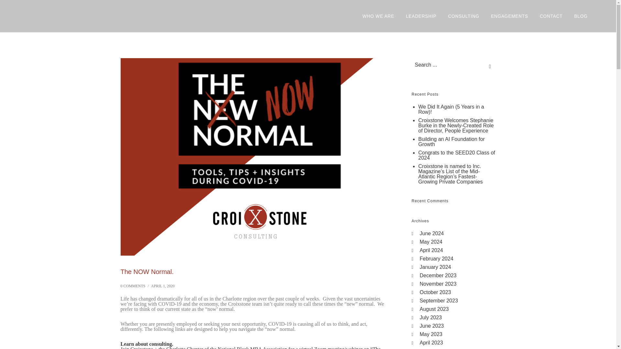 This screenshot has height=349, width=621. Describe the element at coordinates (466, 16) in the screenshot. I see `Consulting` at that location.